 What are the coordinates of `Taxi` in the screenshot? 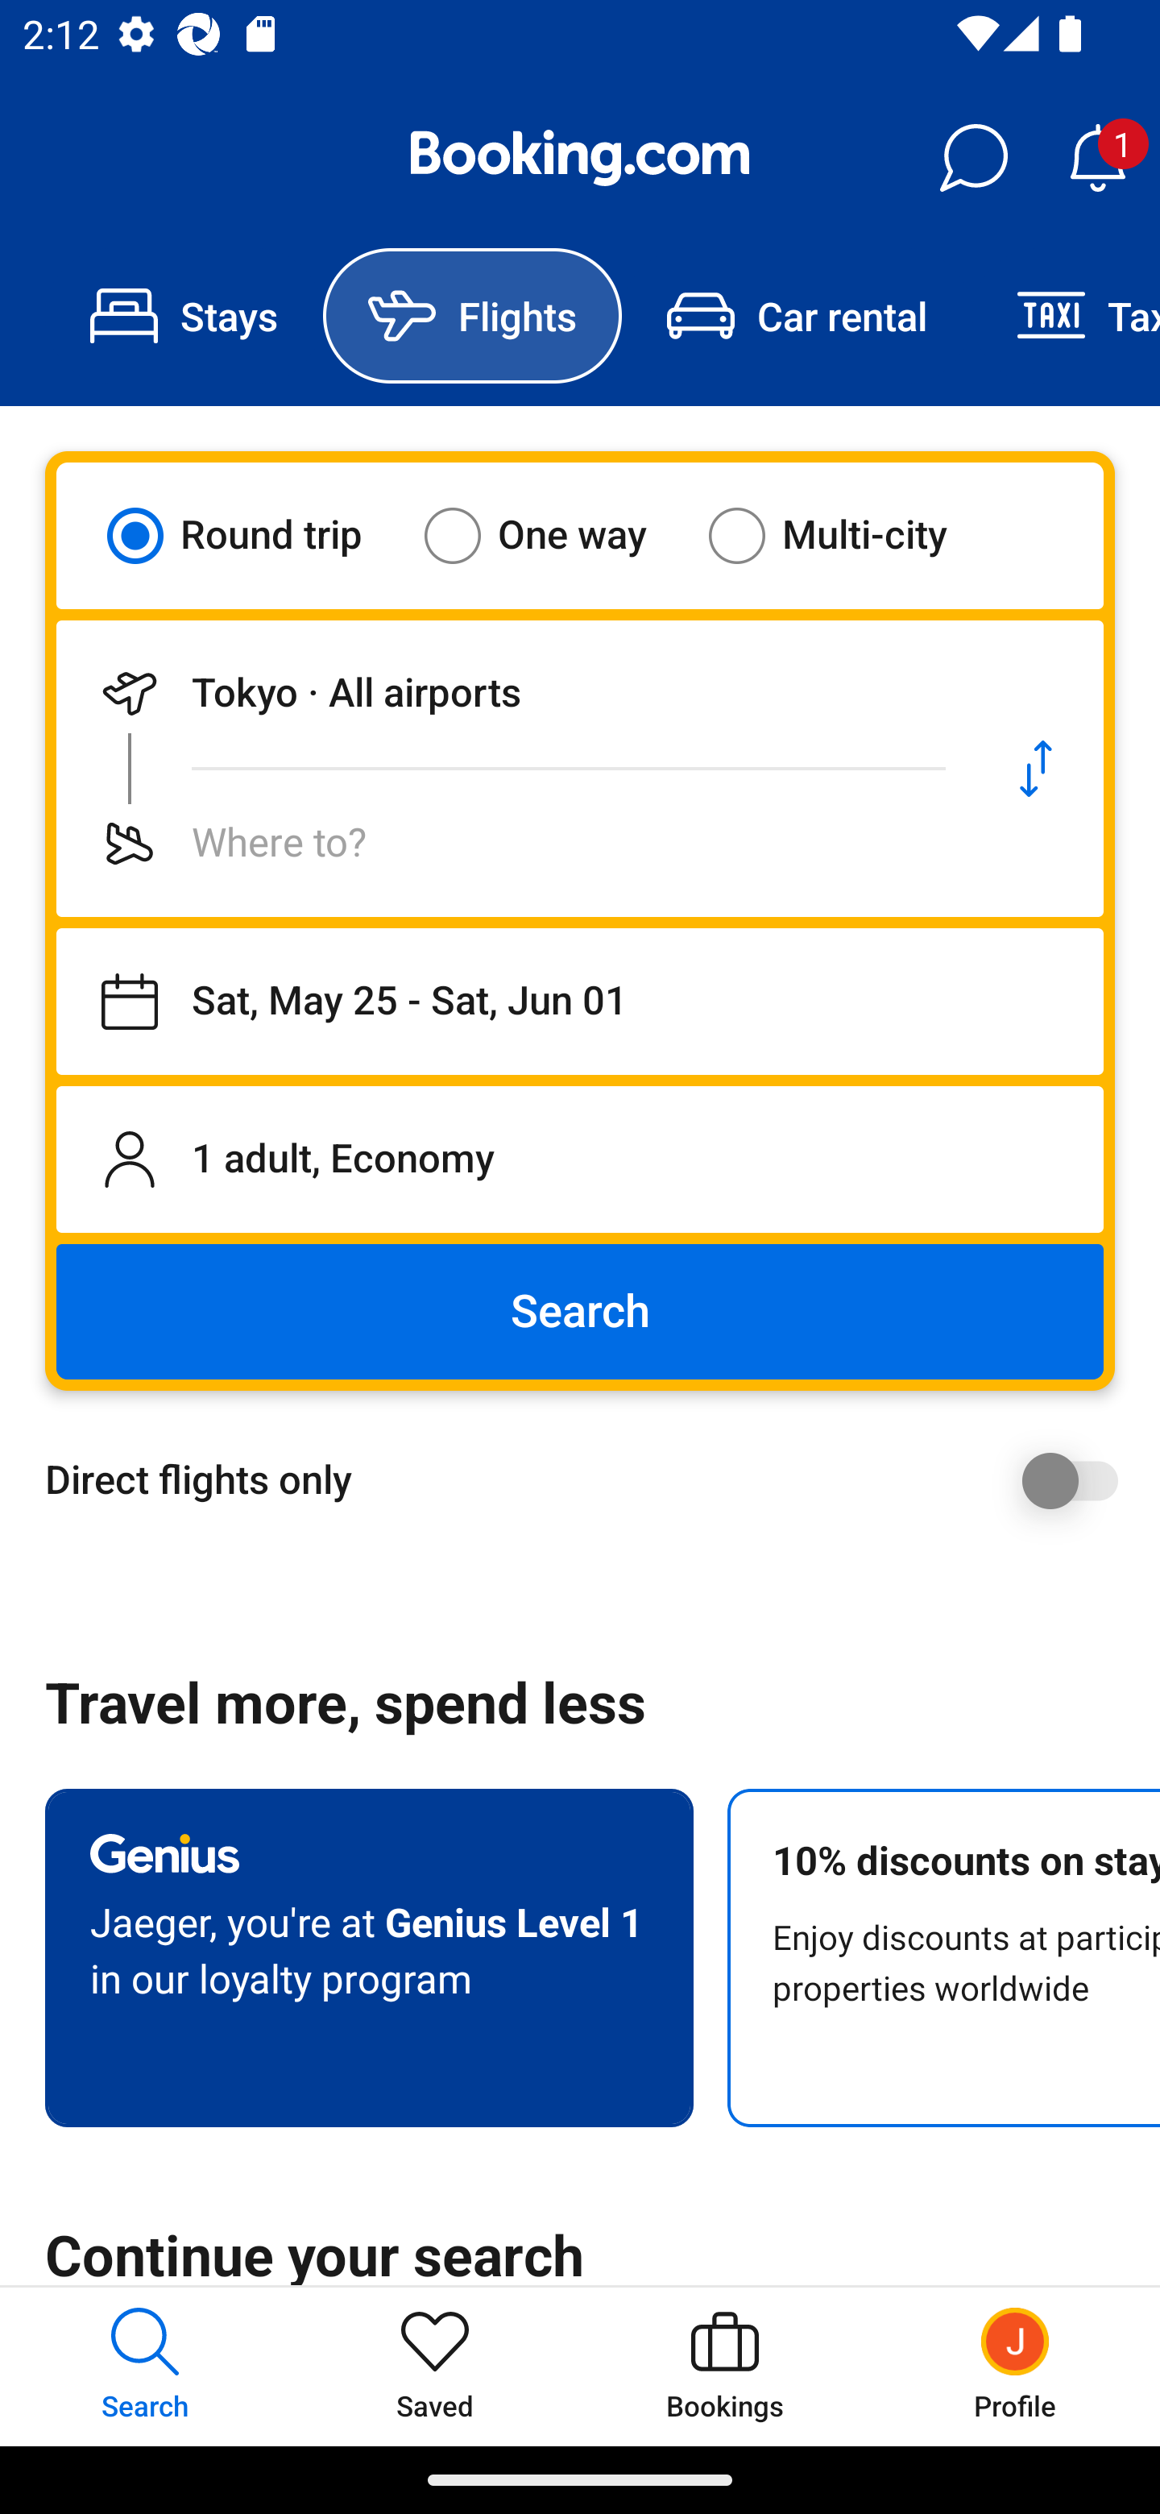 It's located at (1066, 316).